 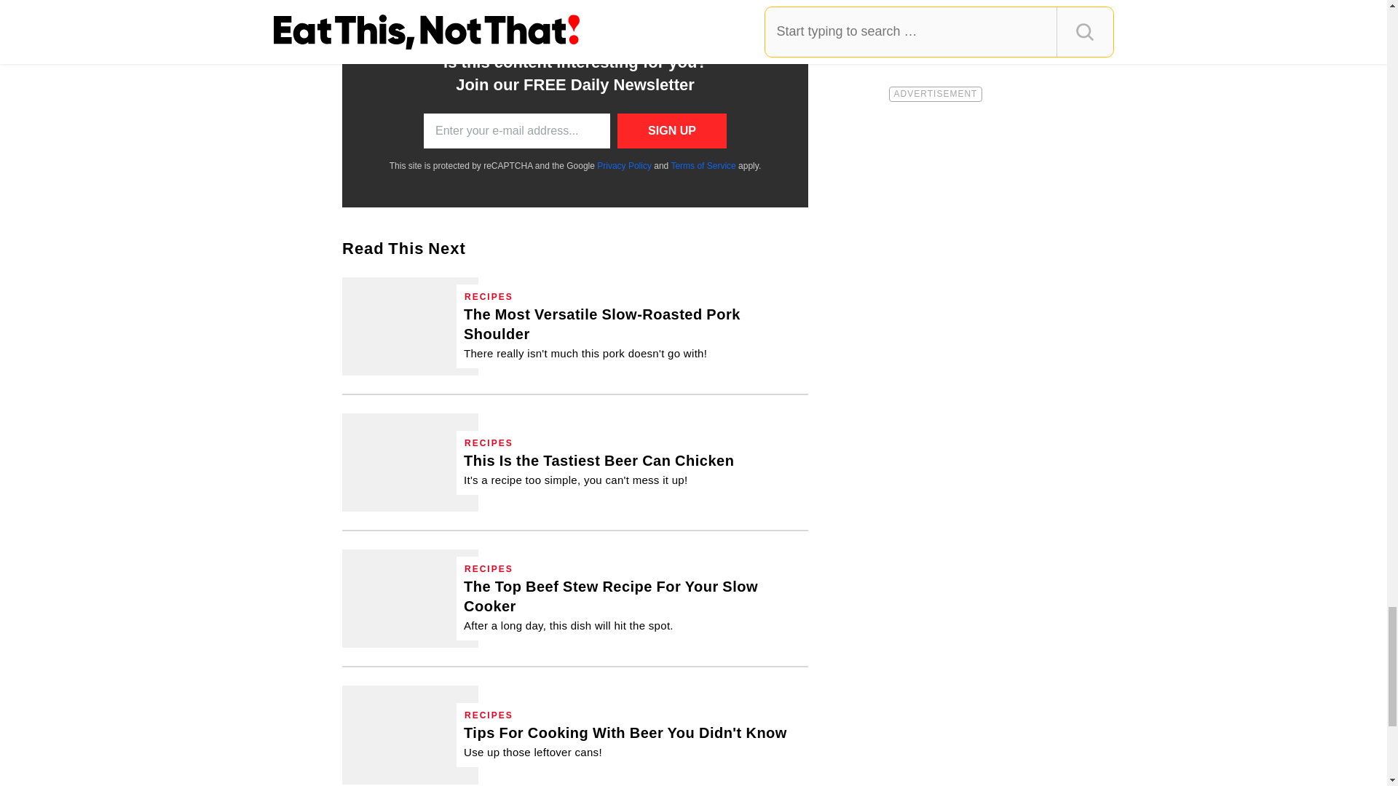 I want to click on The Simplest Beer Can Chicken Recipe, so click(x=410, y=463).